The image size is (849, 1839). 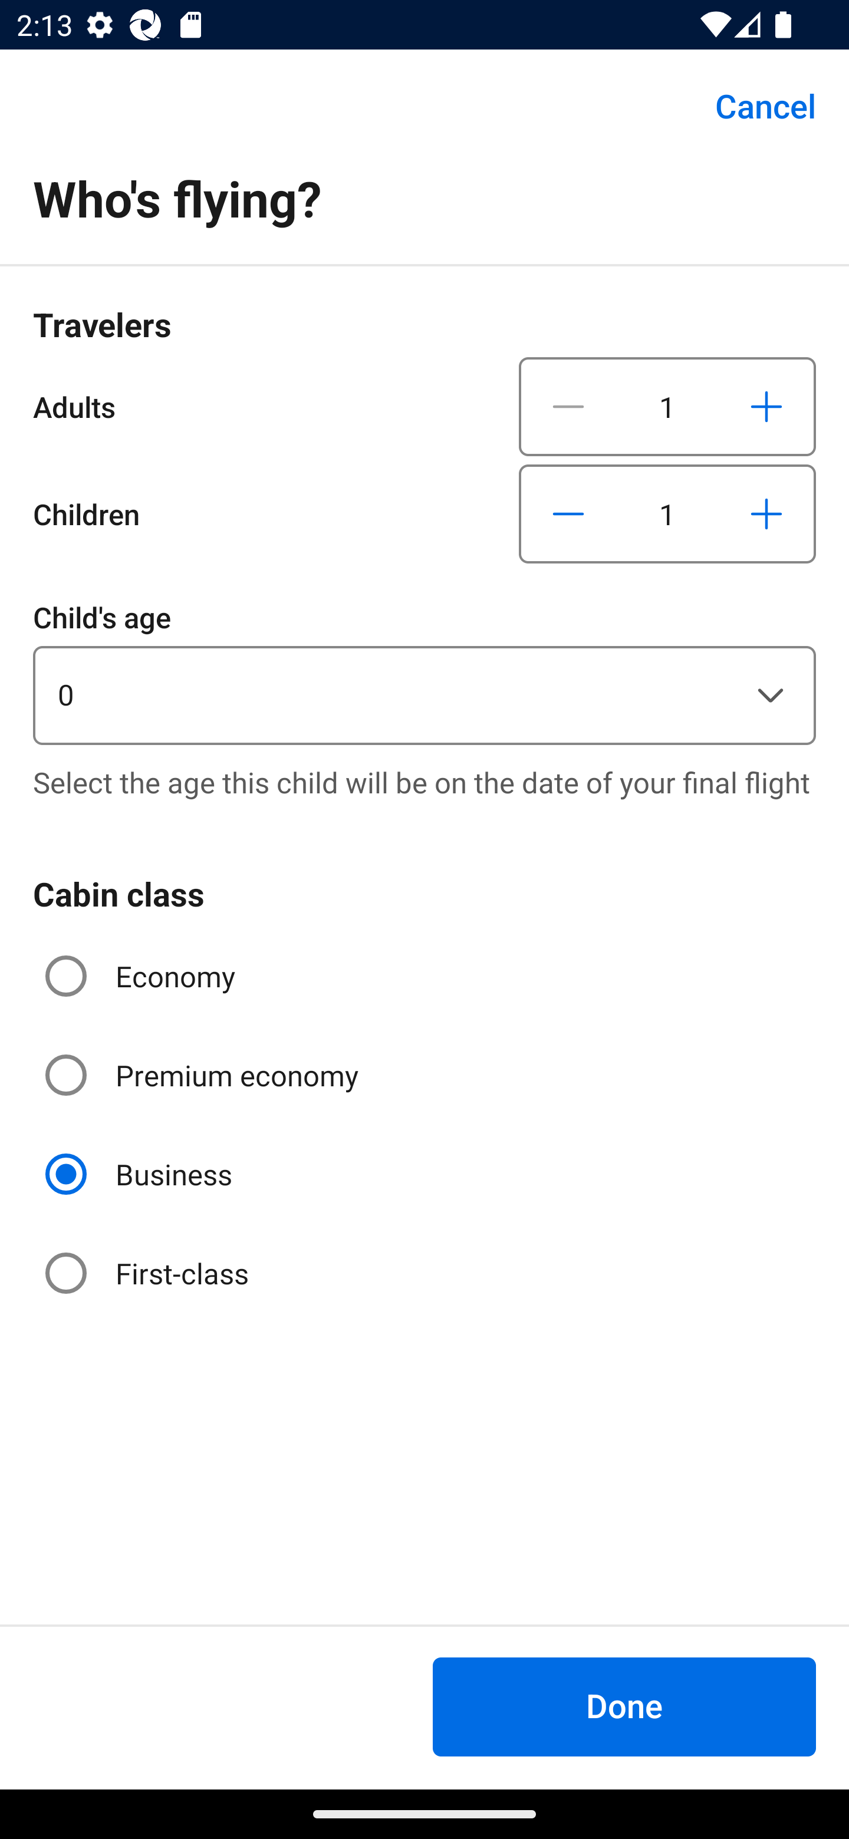 I want to click on Economy, so click(x=143, y=976).